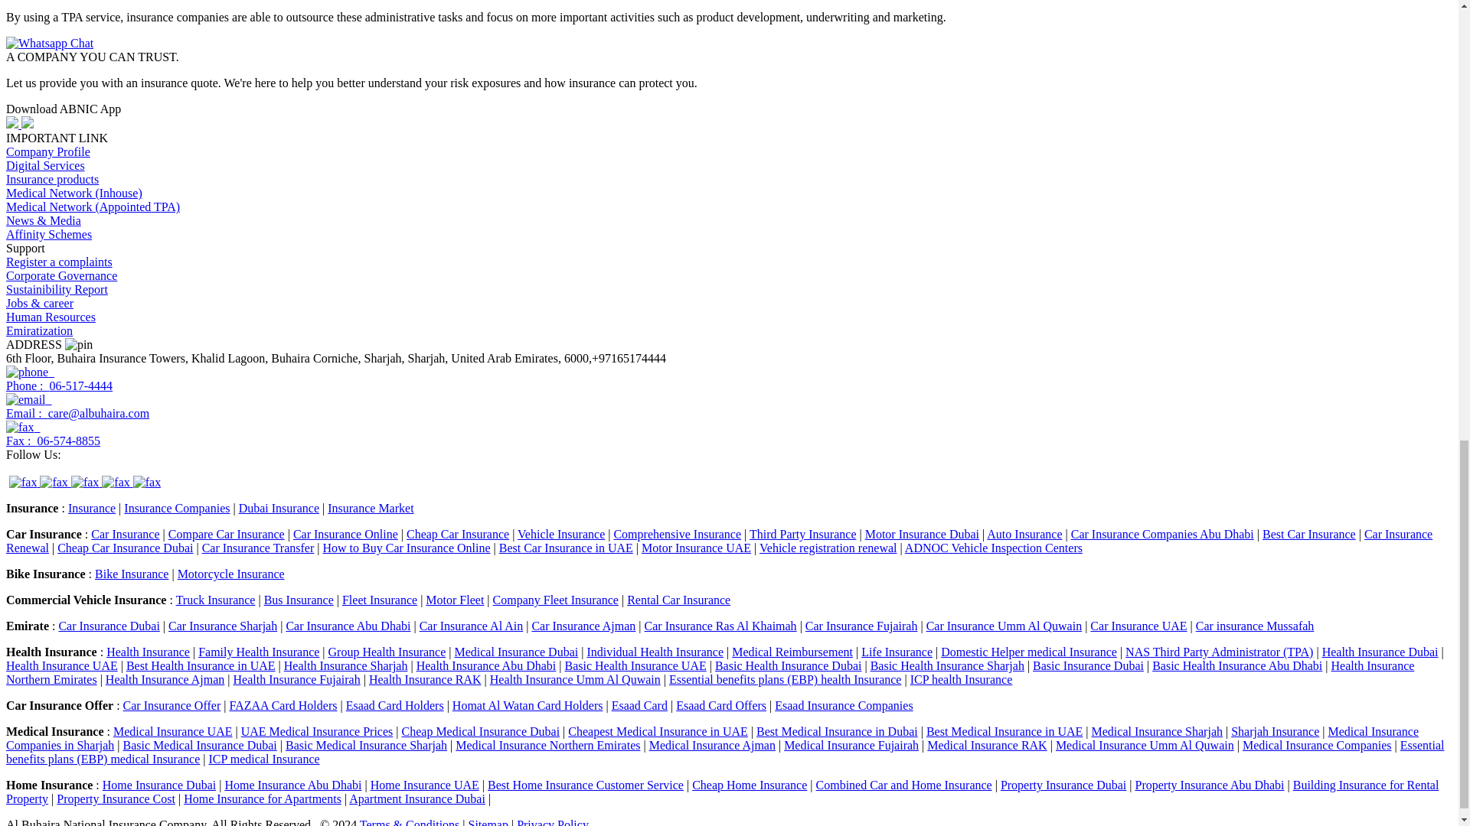  I want to click on Facebook, so click(24, 482).